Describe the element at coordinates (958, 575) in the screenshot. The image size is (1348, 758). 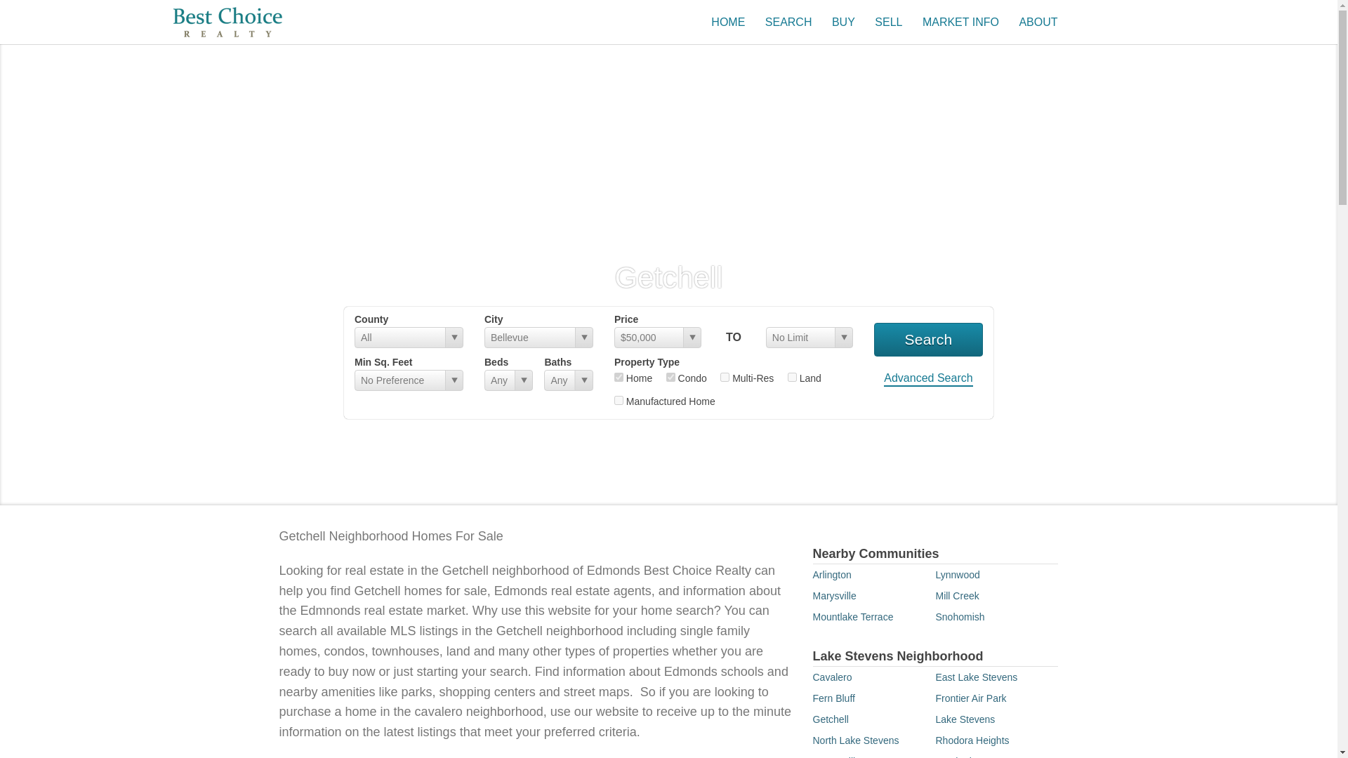
I see `Lynnwood` at that location.